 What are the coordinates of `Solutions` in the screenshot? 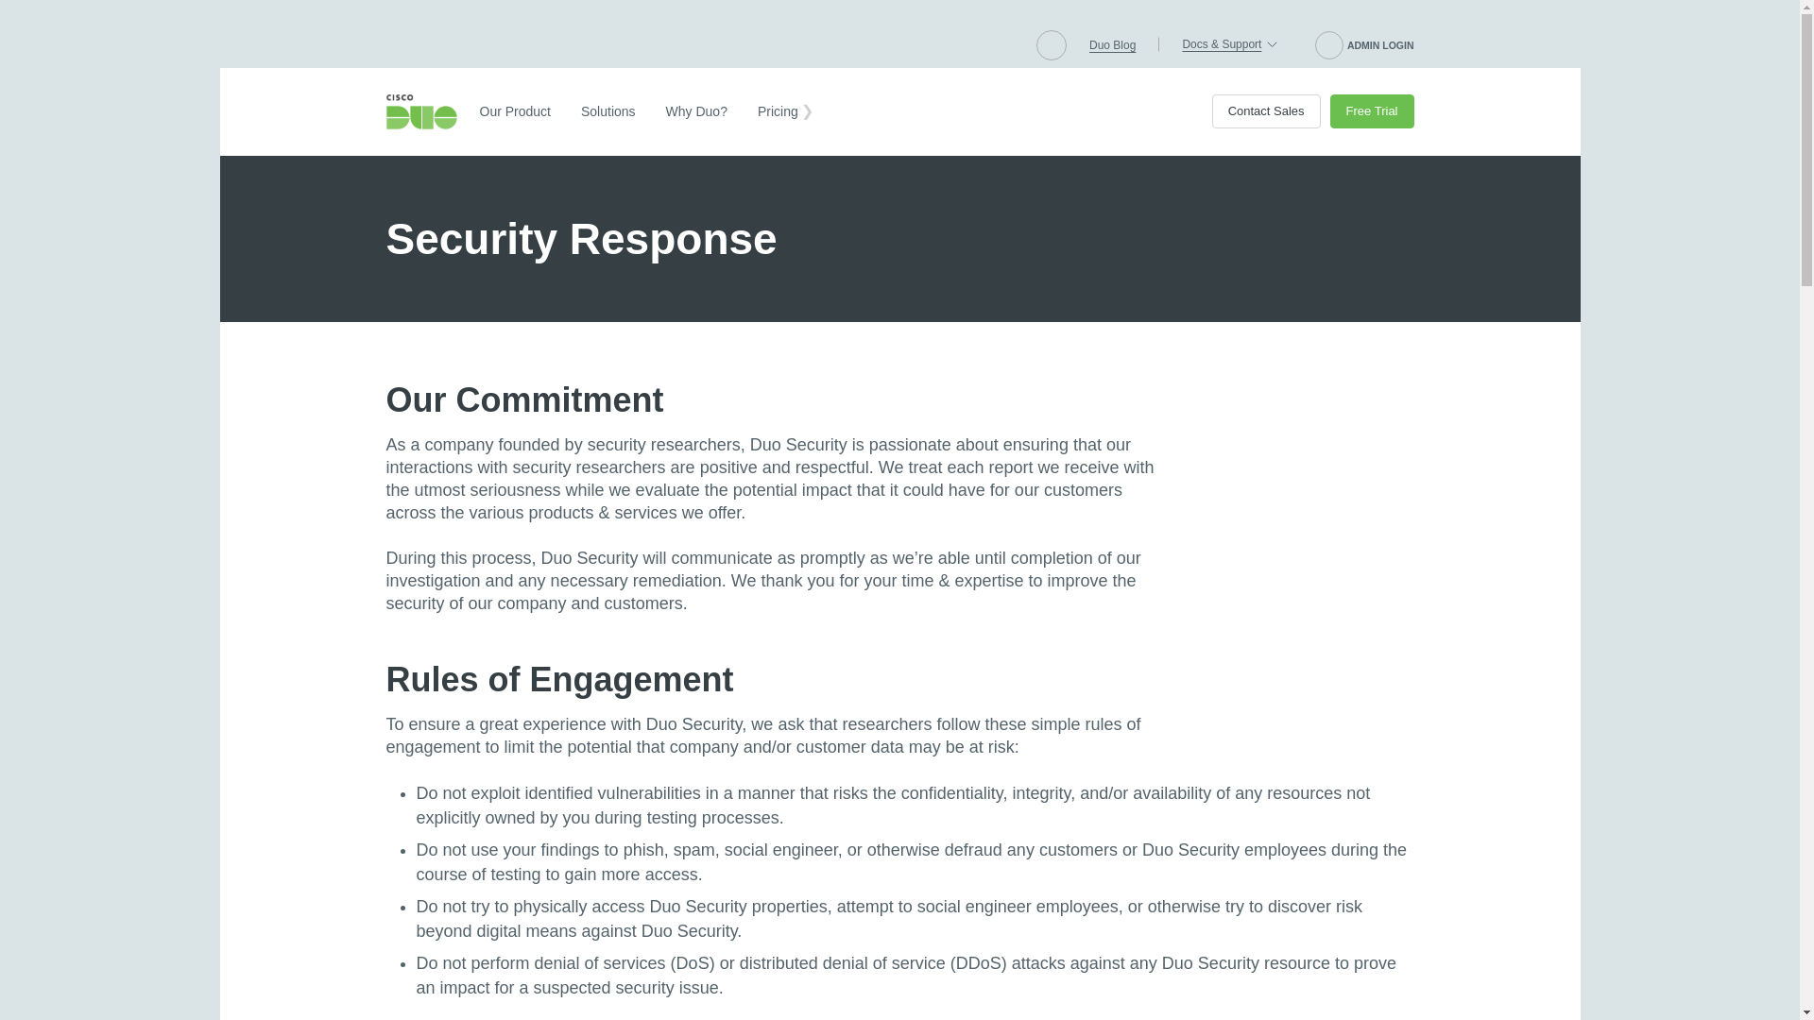 It's located at (608, 111).